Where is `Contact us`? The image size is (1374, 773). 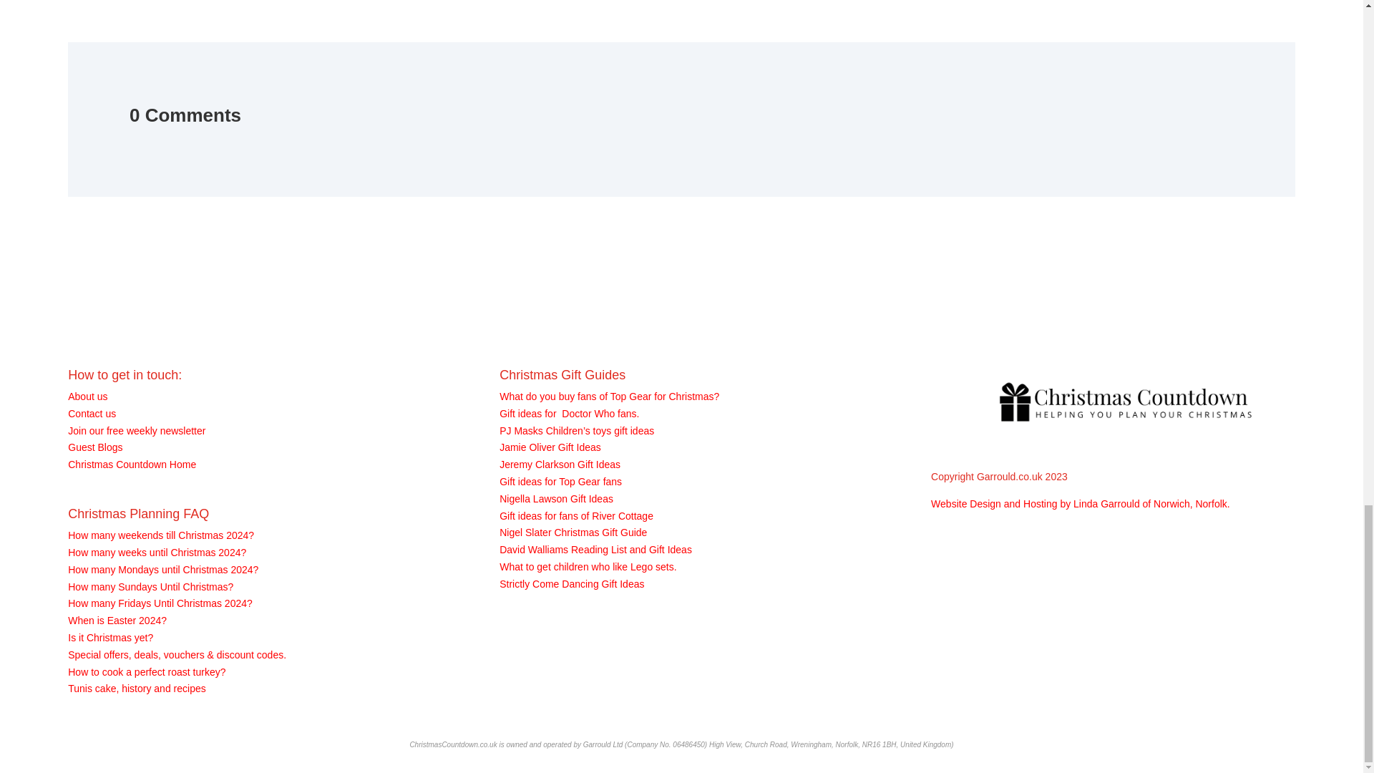 Contact us is located at coordinates (92, 414).